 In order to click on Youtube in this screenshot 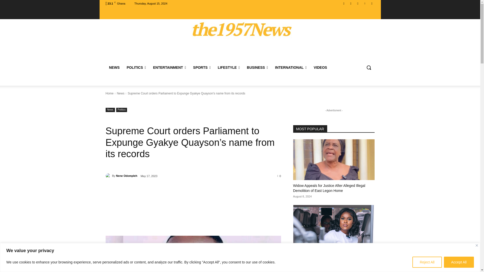, I will do `click(372, 3)`.